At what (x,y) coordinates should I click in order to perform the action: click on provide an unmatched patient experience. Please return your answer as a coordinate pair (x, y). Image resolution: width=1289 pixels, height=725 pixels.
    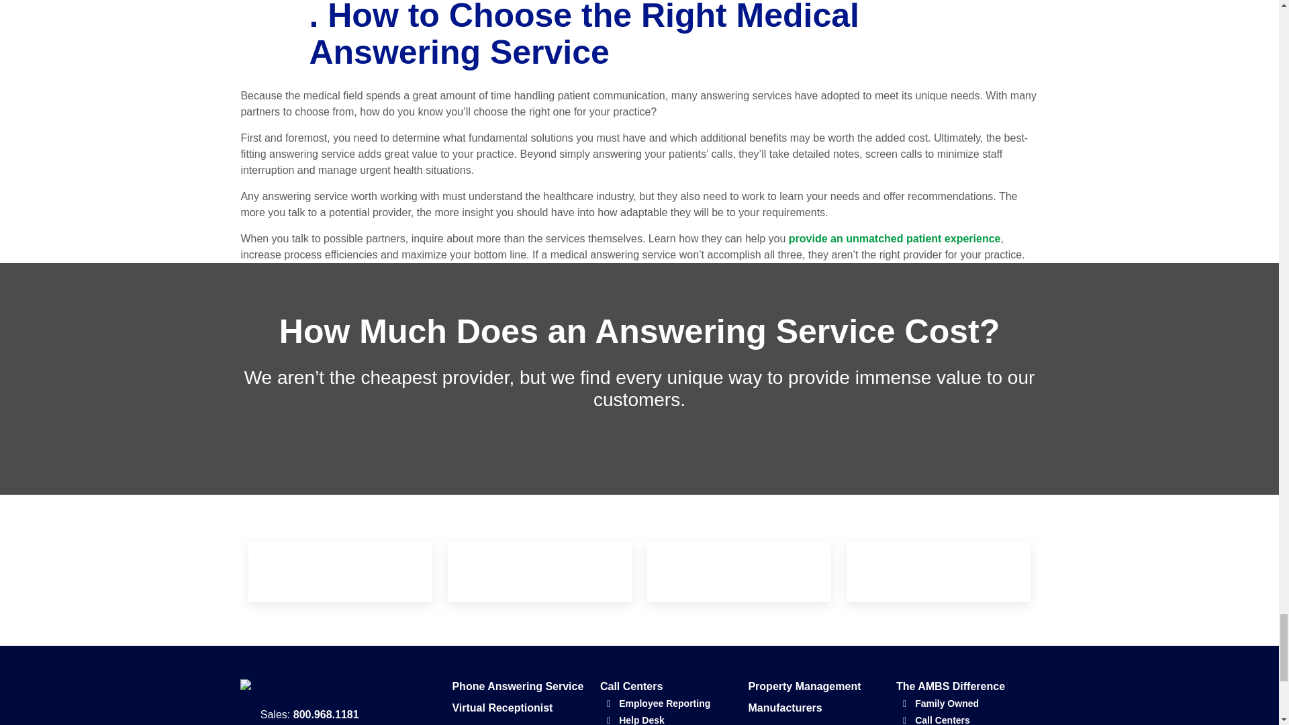
    Looking at the image, I should click on (895, 238).